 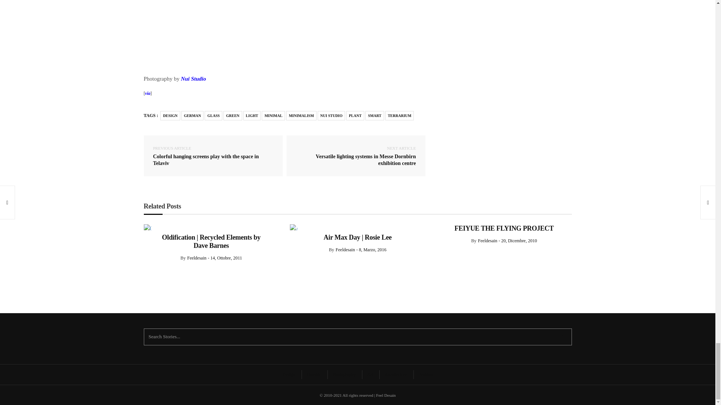 I want to click on GLASS, so click(x=213, y=115).